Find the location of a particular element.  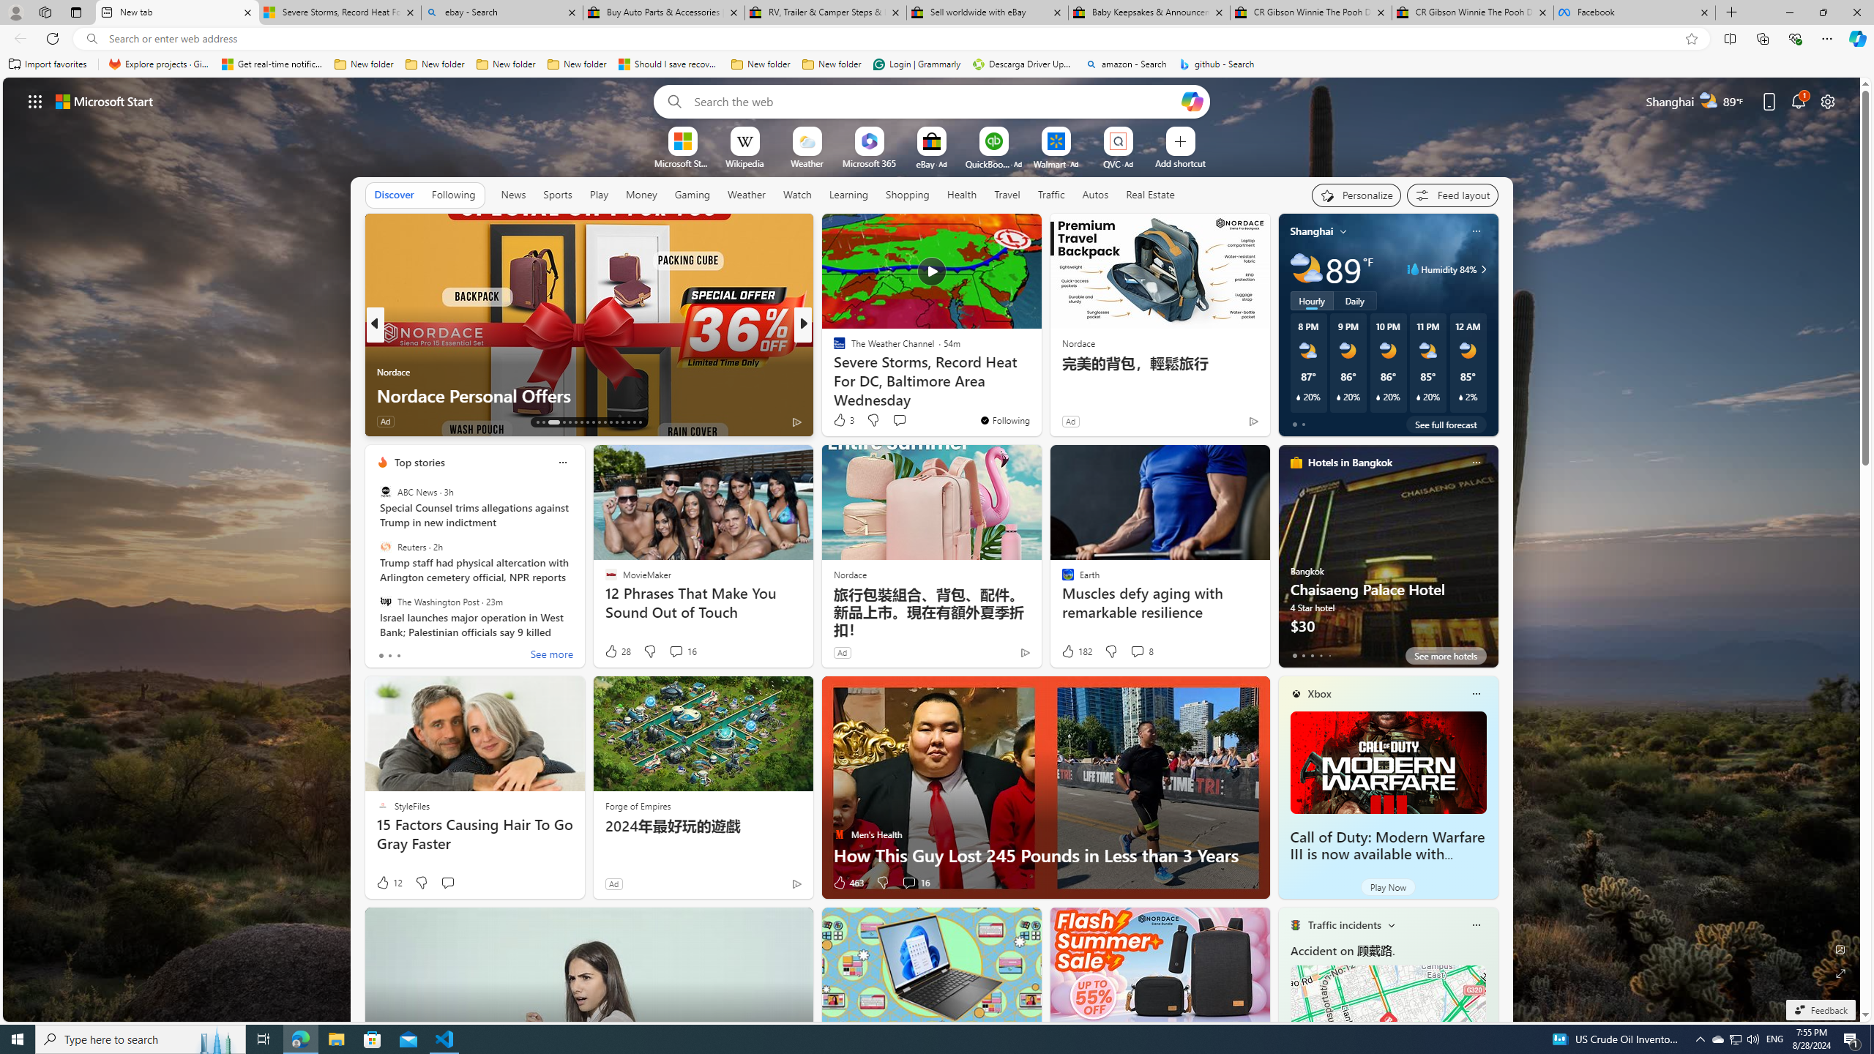

More Options is located at coordinates (1142, 132).